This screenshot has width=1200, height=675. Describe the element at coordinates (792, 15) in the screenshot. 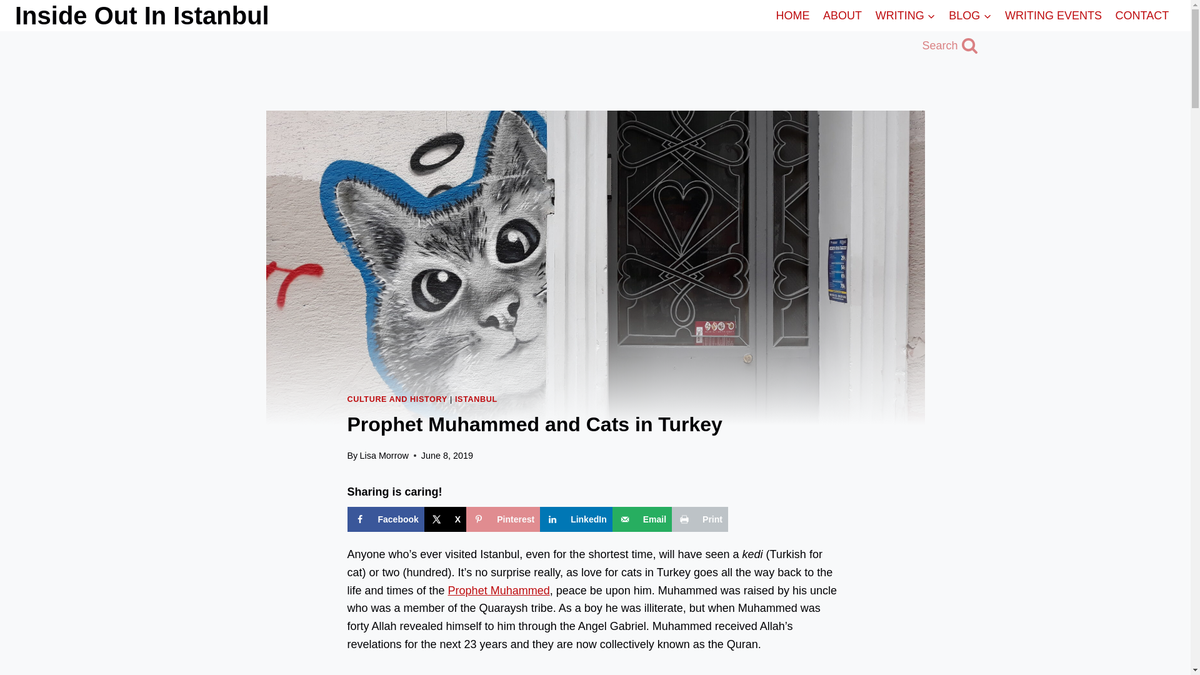

I see `HOME` at that location.